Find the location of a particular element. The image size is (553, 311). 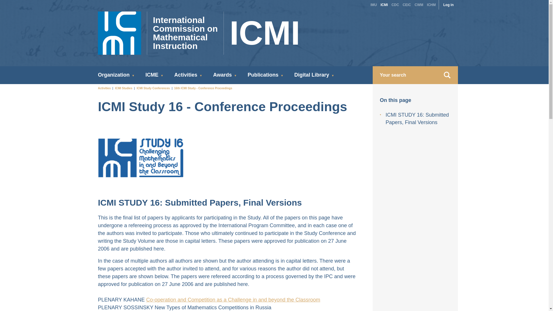

ICHM is located at coordinates (448, 4).